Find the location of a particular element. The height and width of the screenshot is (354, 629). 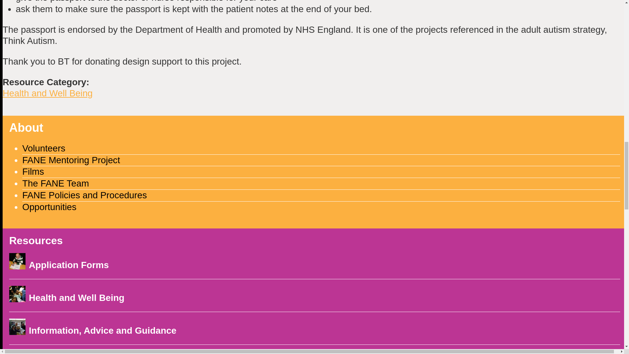

Application Forms is located at coordinates (69, 265).